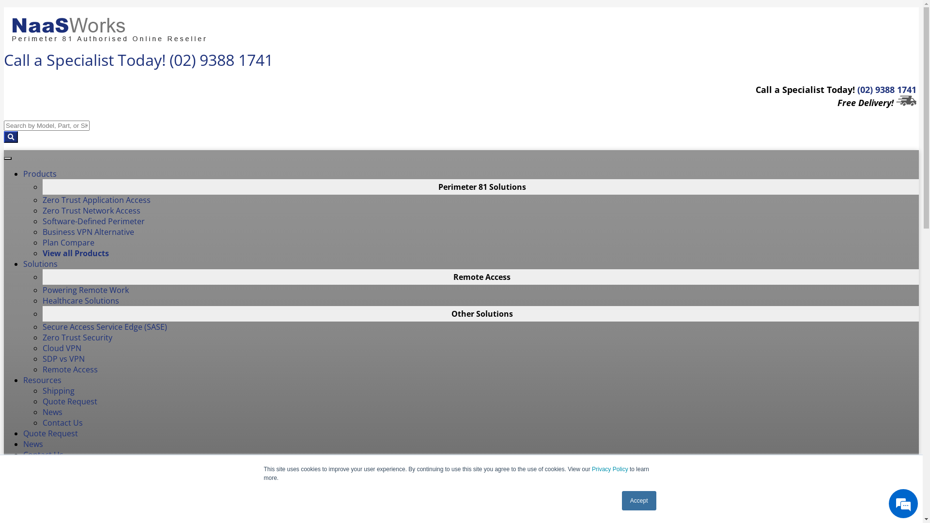 This screenshot has width=930, height=523. Describe the element at coordinates (97, 200) in the screenshot. I see `Zero Trust Application Access` at that location.